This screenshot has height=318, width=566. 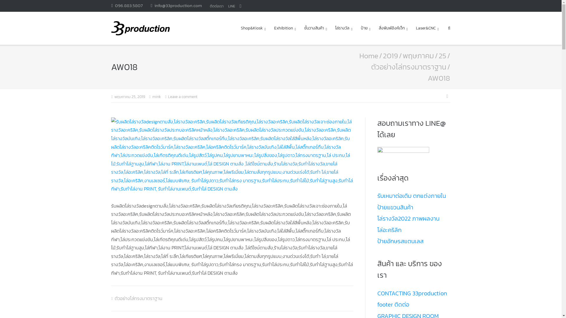 I want to click on 2019, so click(x=390, y=56).